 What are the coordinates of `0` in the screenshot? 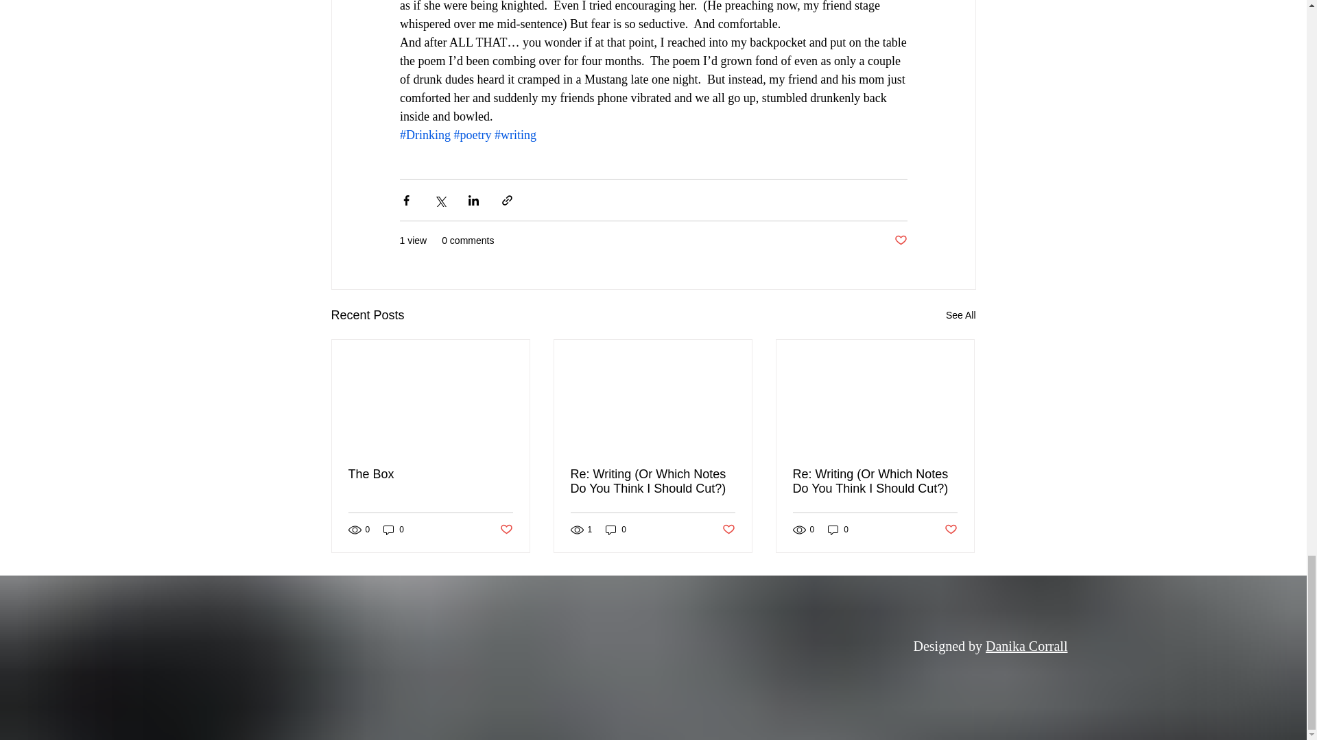 It's located at (838, 529).